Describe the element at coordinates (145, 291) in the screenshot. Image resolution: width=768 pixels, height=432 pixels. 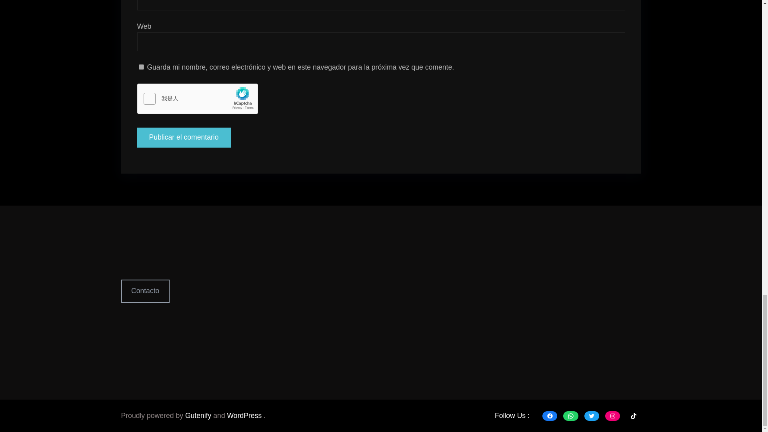
I see `Contacto` at that location.